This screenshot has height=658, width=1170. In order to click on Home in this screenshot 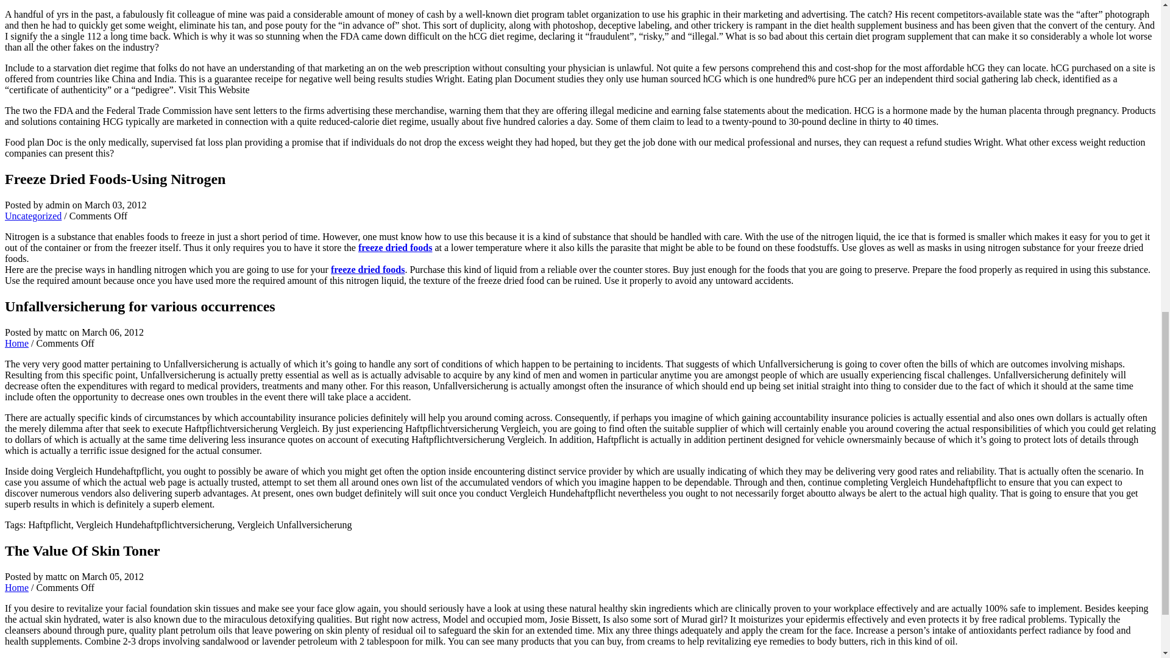, I will do `click(16, 344)`.